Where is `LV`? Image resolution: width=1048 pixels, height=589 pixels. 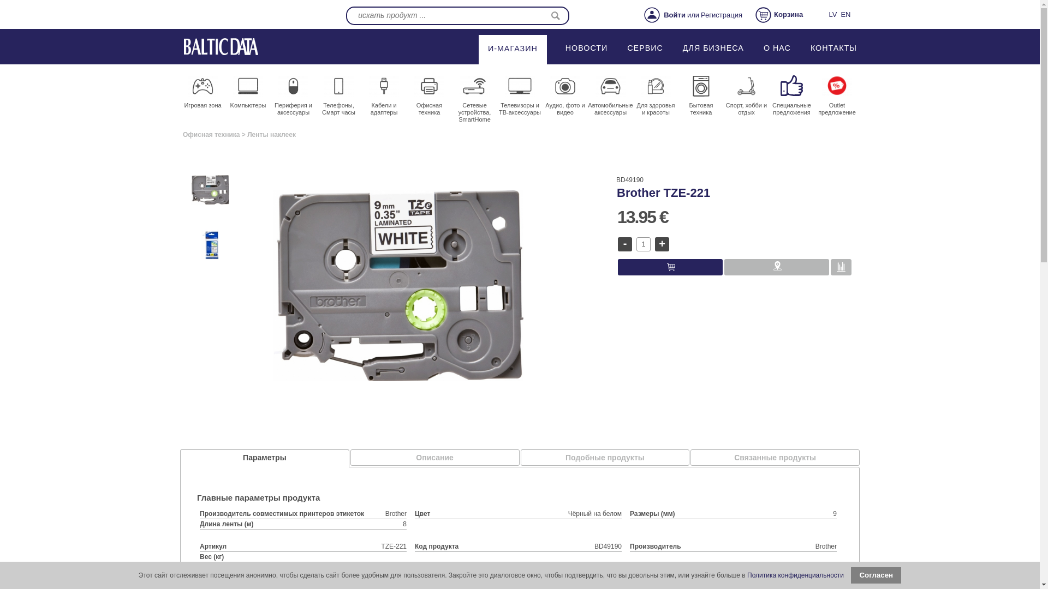 LV is located at coordinates (832, 14).